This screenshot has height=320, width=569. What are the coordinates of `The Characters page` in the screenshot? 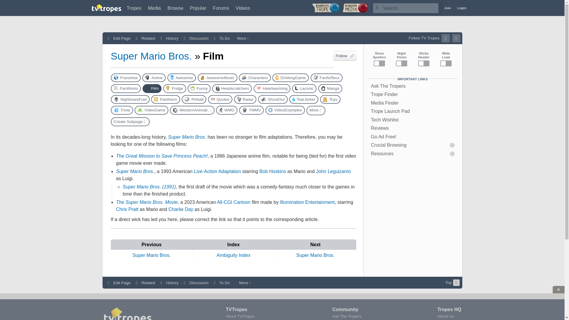 It's located at (255, 78).